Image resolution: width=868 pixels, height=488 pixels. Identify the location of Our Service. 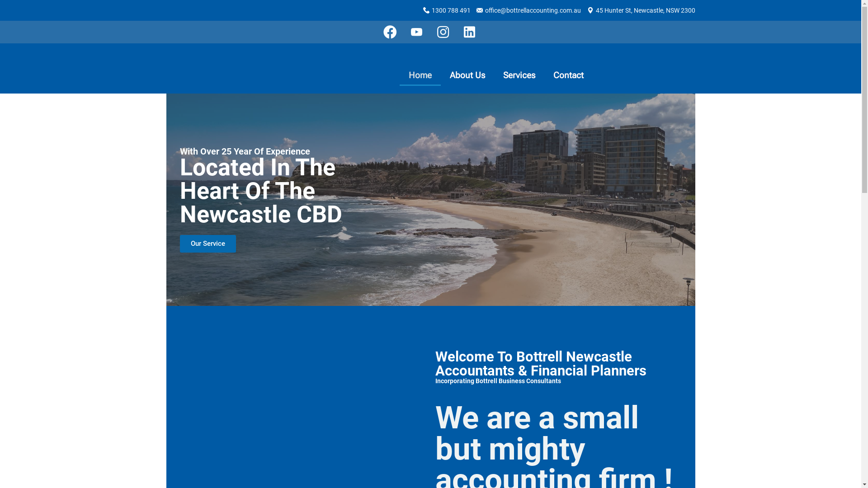
(208, 244).